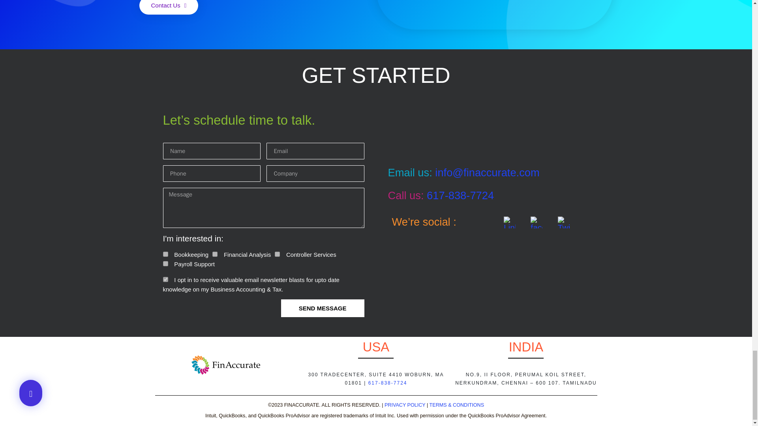 The height and width of the screenshot is (426, 758). I want to click on LinkedIn-Icon, so click(509, 222).